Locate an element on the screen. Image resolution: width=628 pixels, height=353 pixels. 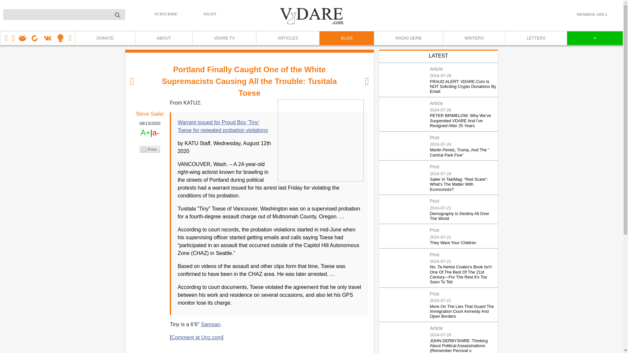
LETTERS is located at coordinates (536, 38).